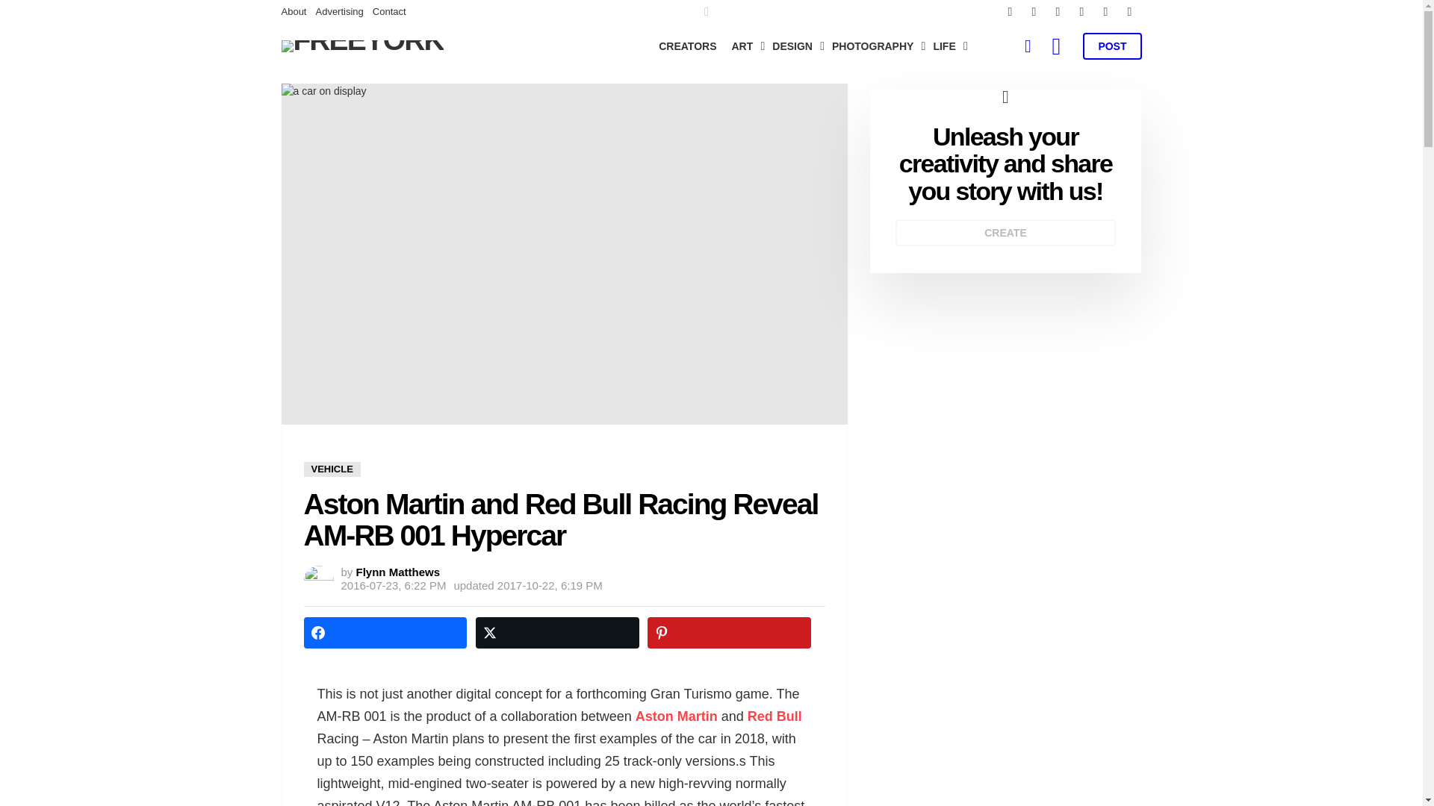 The width and height of the screenshot is (1434, 806). What do you see at coordinates (1010, 12) in the screenshot?
I see `facebook` at bounding box center [1010, 12].